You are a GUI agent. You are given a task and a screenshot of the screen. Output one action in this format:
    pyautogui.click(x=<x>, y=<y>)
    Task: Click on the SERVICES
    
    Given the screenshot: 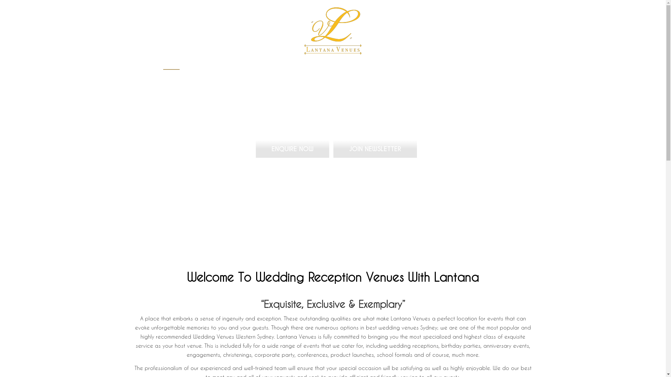 What is the action you would take?
    pyautogui.click(x=317, y=66)
    